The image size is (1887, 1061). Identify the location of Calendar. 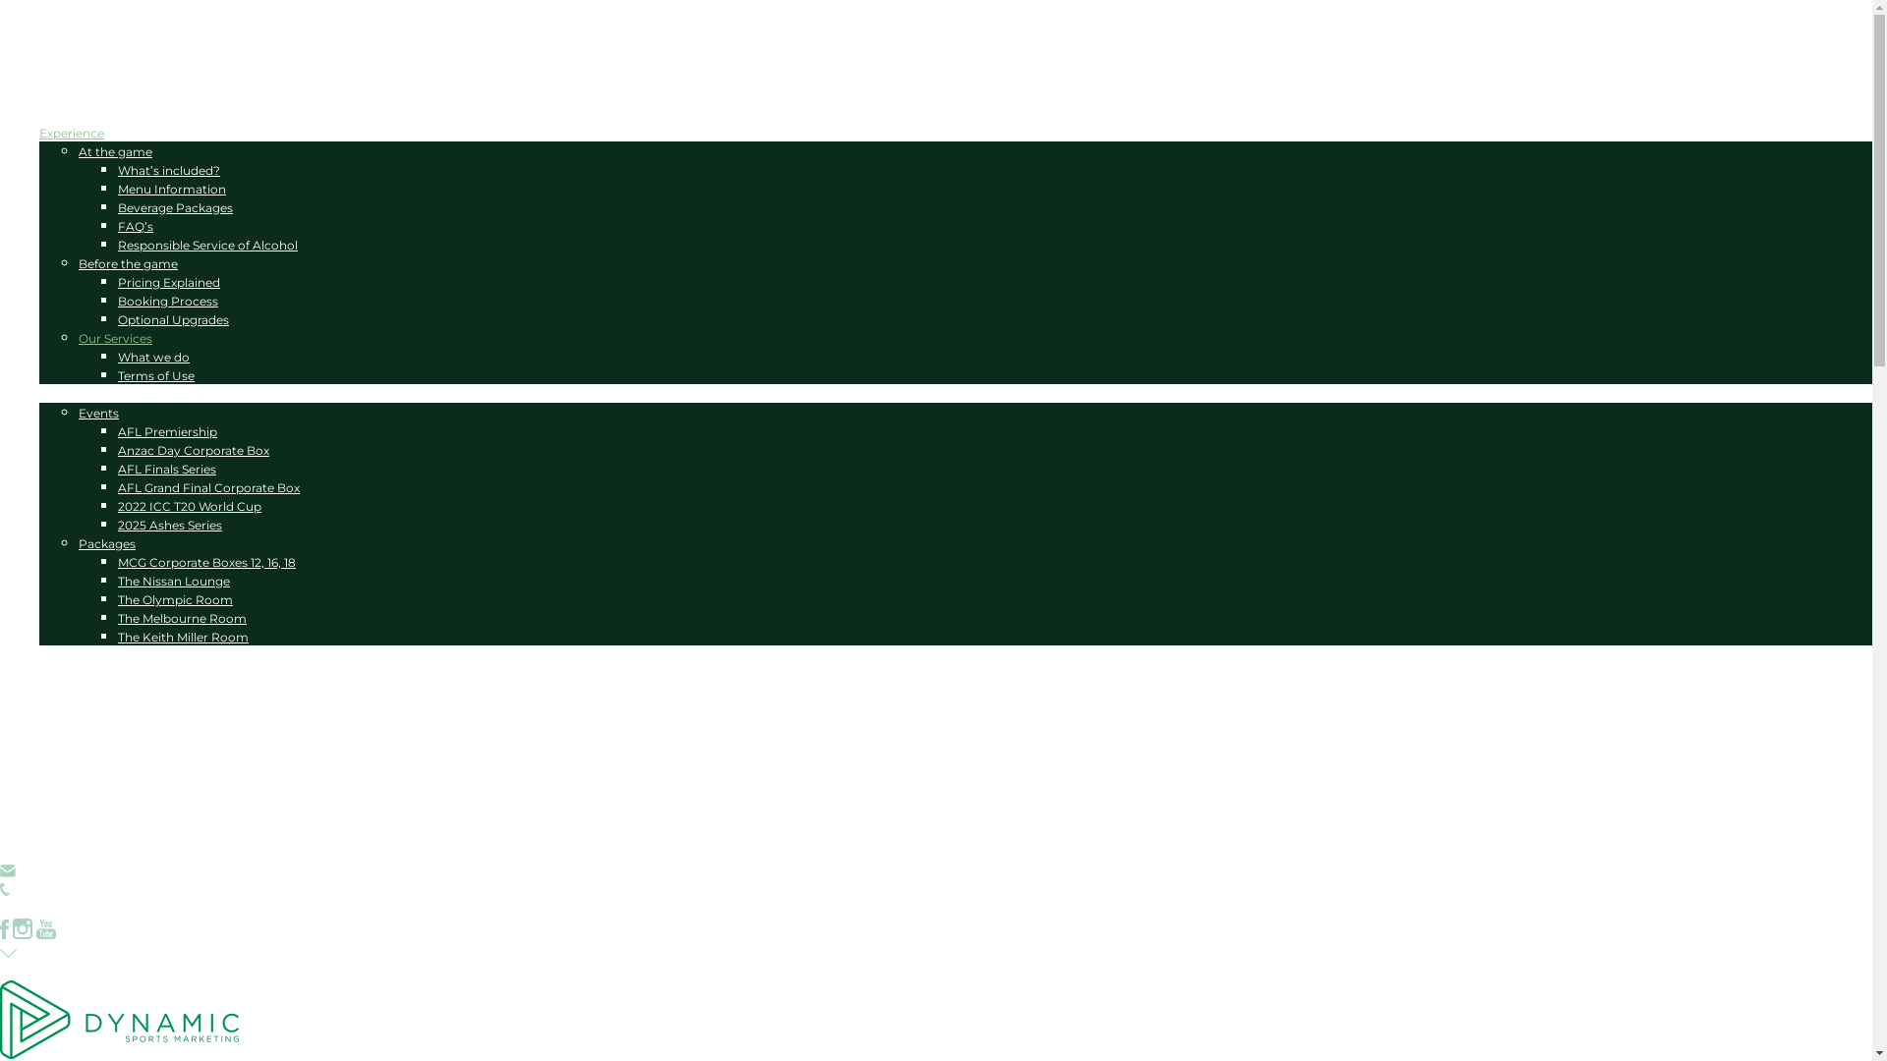
(66, 114).